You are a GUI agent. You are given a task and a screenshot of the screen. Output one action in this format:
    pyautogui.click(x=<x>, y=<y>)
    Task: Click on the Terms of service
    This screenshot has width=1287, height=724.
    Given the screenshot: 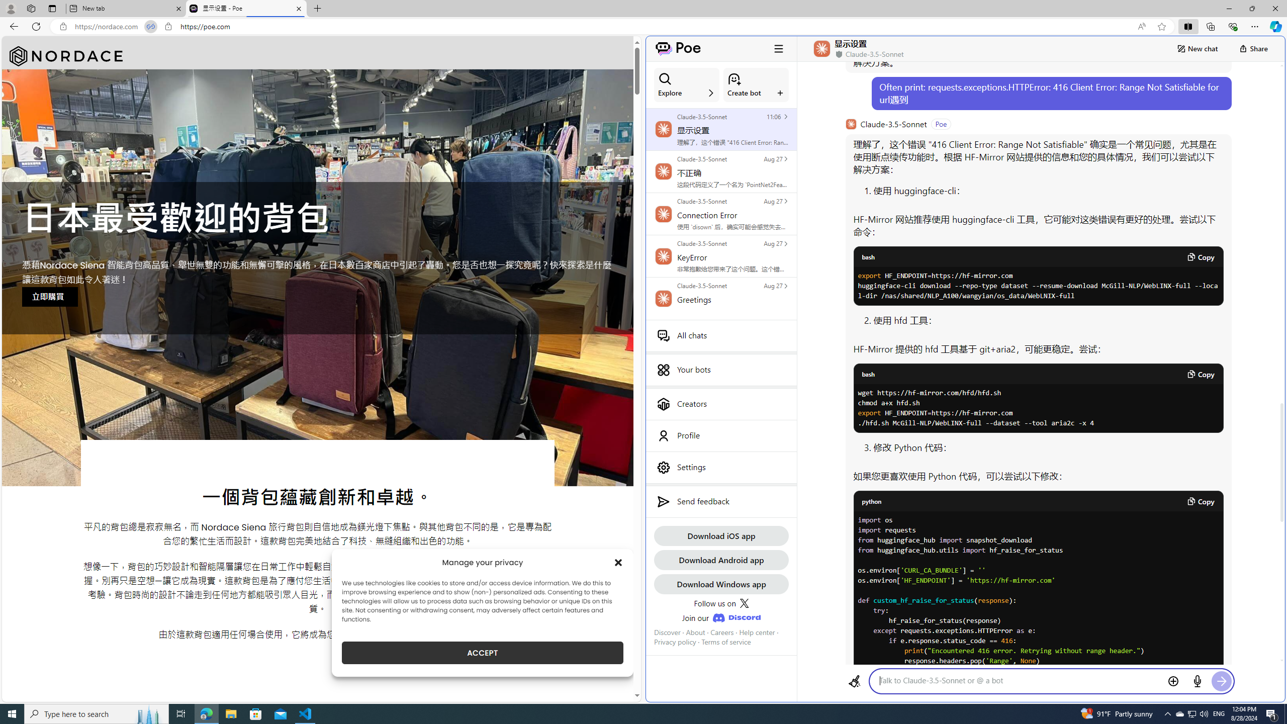 What is the action you would take?
    pyautogui.click(x=726, y=642)
    